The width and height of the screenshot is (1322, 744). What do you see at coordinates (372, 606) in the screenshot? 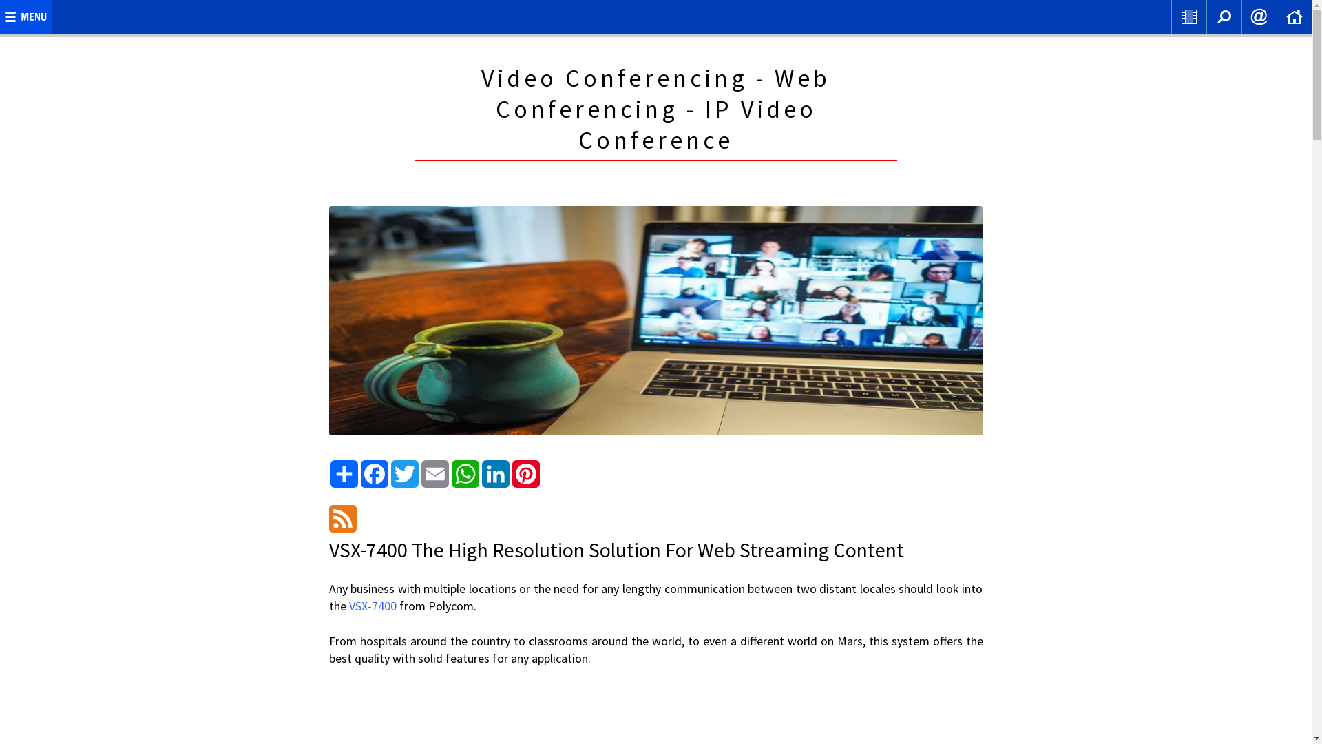
I see `VSX-7400` at bounding box center [372, 606].